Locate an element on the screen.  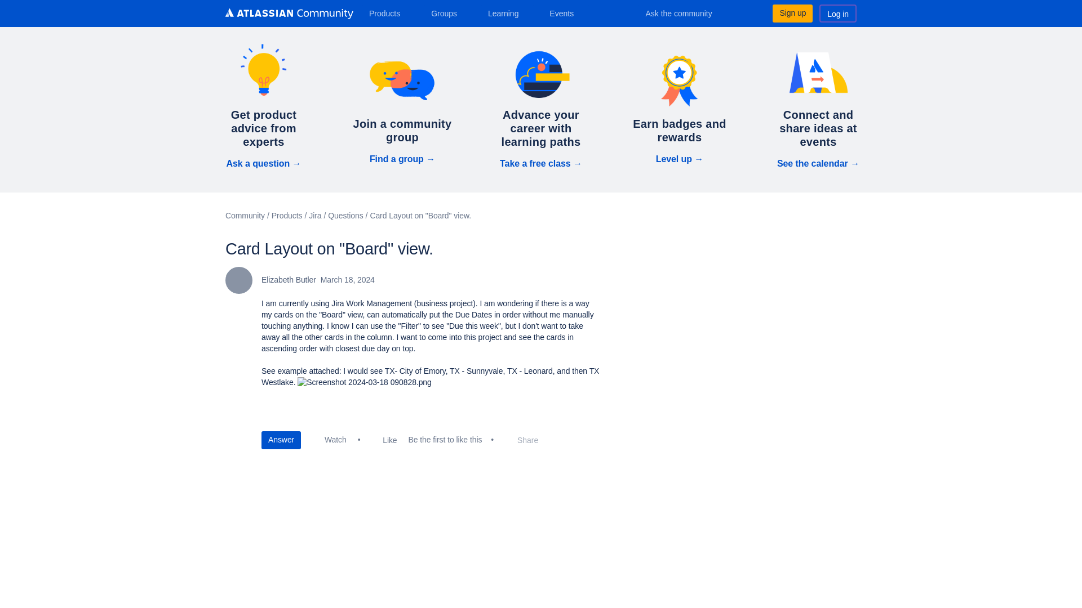
Learning is located at coordinates (507, 13).